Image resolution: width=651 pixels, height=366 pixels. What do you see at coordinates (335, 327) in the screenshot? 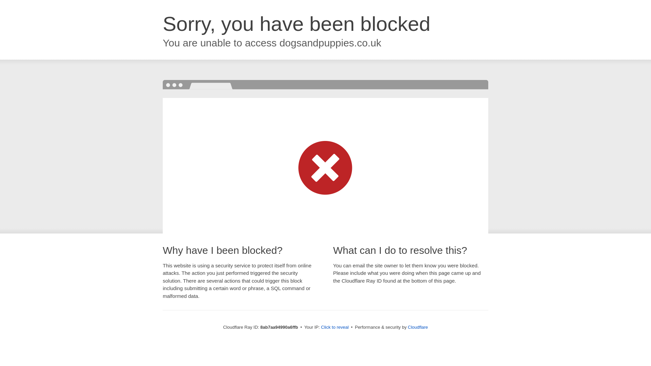
I see `Click to reveal` at bounding box center [335, 327].